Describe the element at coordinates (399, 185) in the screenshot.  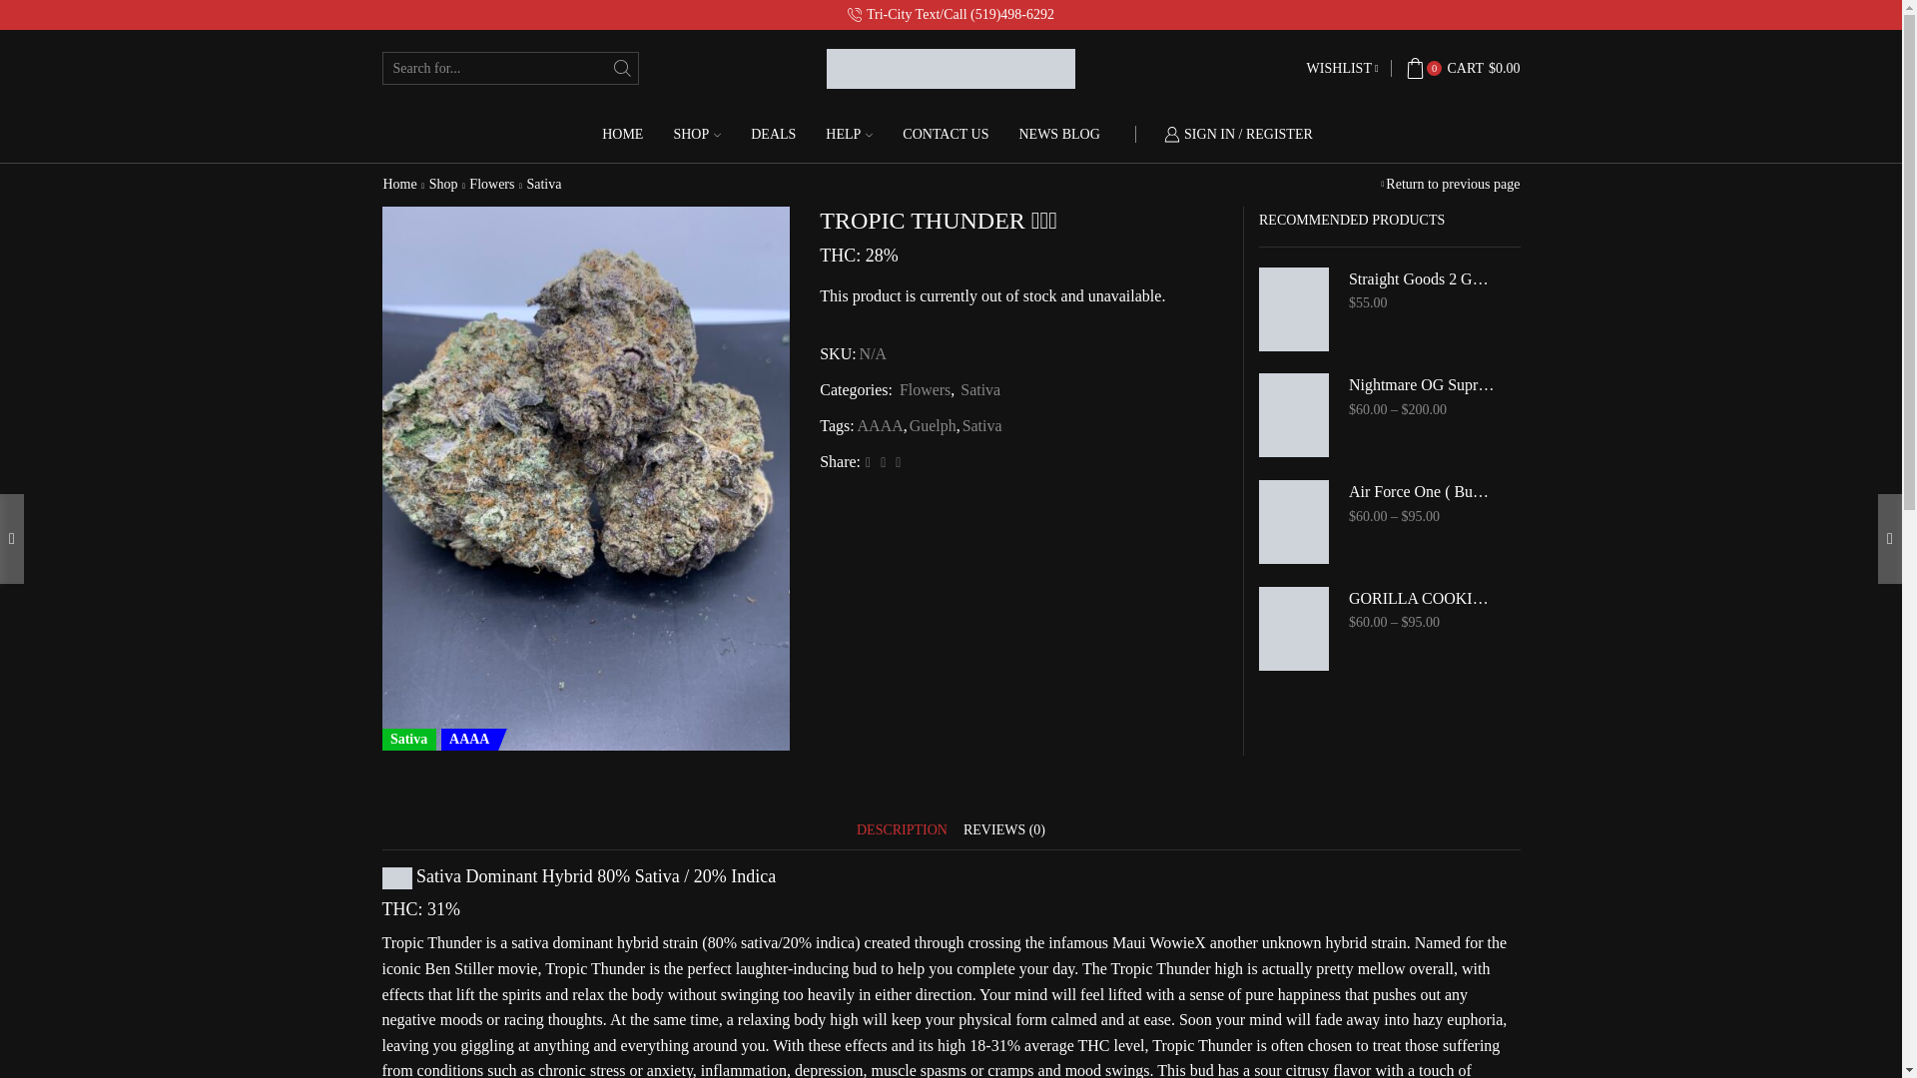
I see `Home` at that location.